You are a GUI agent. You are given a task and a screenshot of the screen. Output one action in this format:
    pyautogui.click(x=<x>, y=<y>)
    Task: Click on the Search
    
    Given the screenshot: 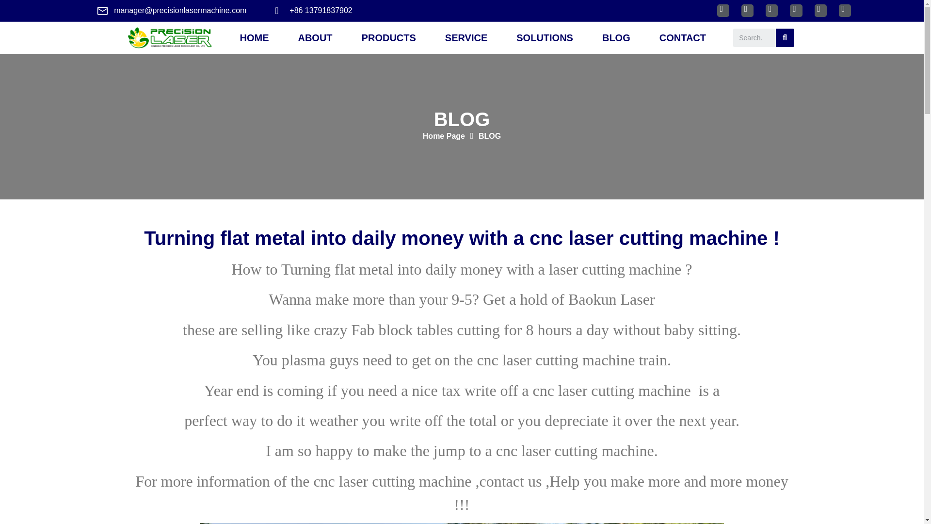 What is the action you would take?
    pyautogui.click(x=754, y=38)
    